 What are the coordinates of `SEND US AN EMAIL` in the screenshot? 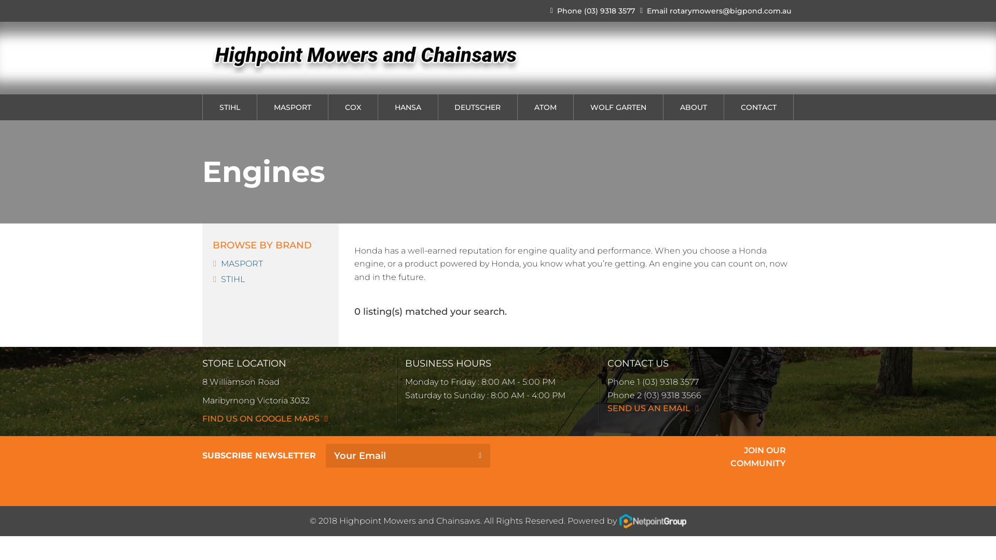 It's located at (653, 409).